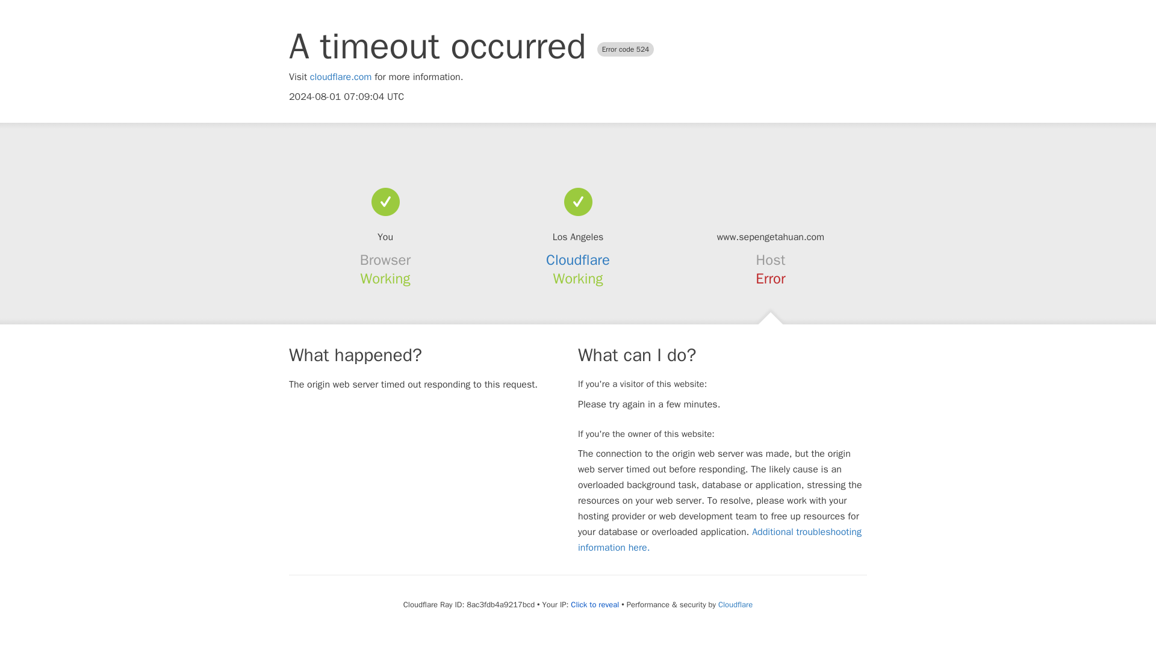 The width and height of the screenshot is (1156, 650). Describe the element at coordinates (735, 604) in the screenshot. I see `Cloudflare` at that location.